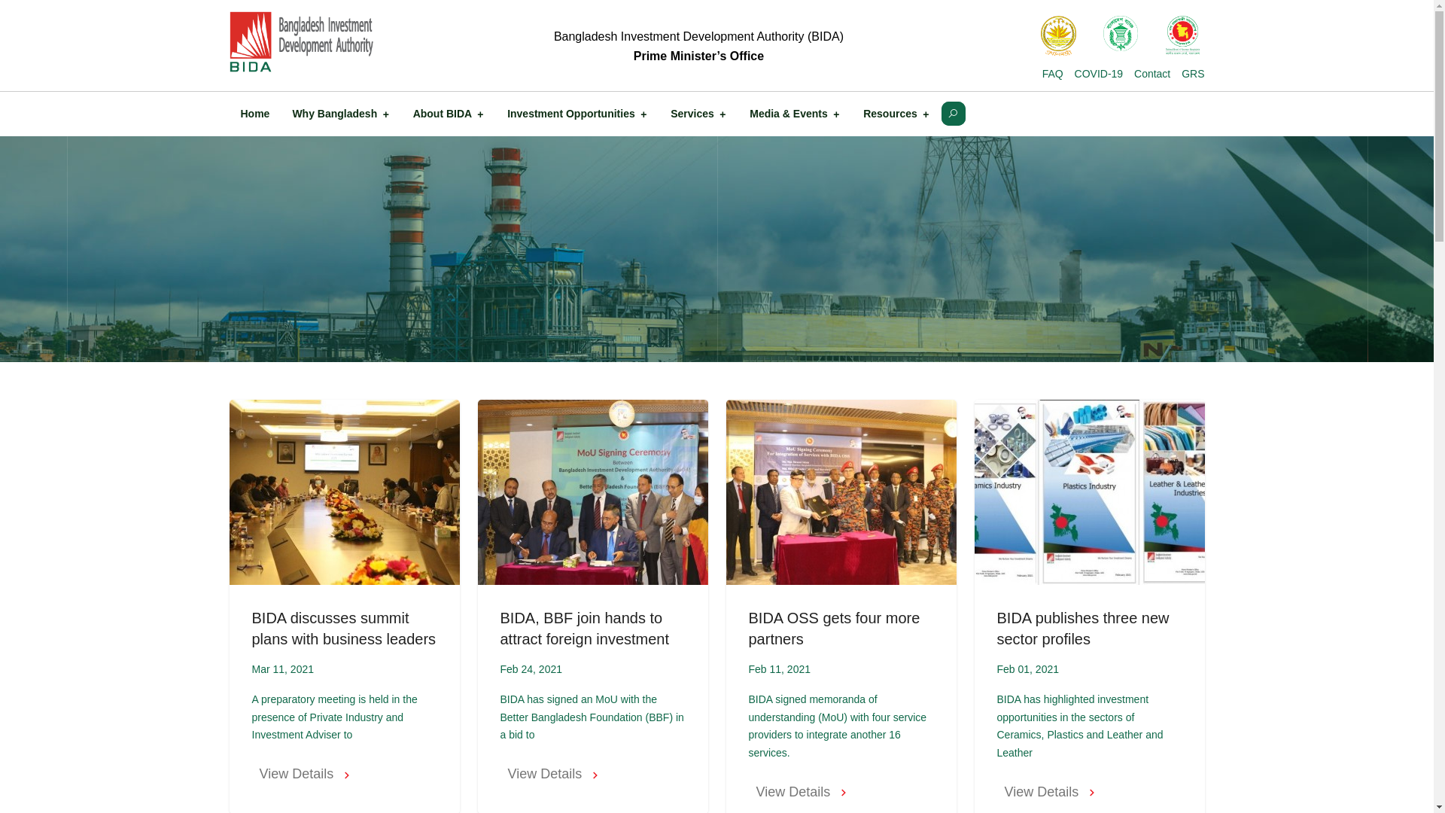 Image resolution: width=1445 pixels, height=813 pixels. What do you see at coordinates (256, 114) in the screenshot?
I see `Home` at bounding box center [256, 114].